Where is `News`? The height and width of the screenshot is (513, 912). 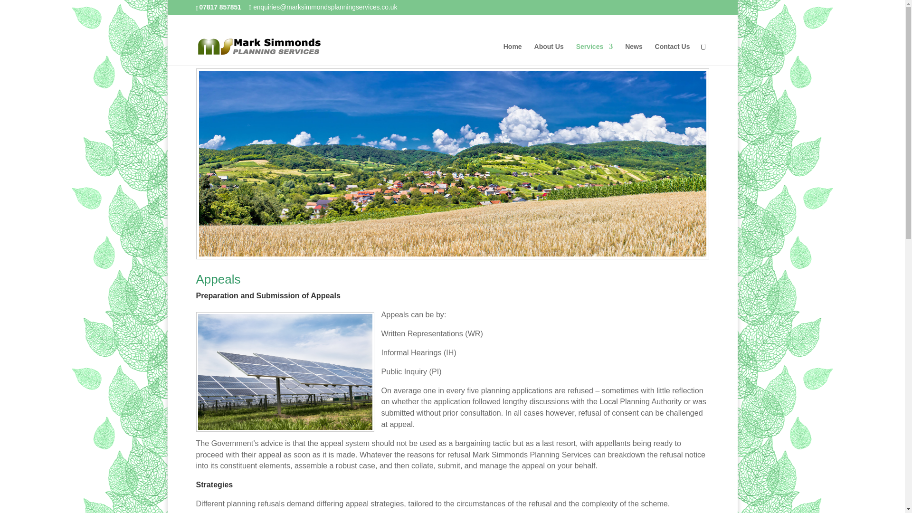
News is located at coordinates (634, 54).